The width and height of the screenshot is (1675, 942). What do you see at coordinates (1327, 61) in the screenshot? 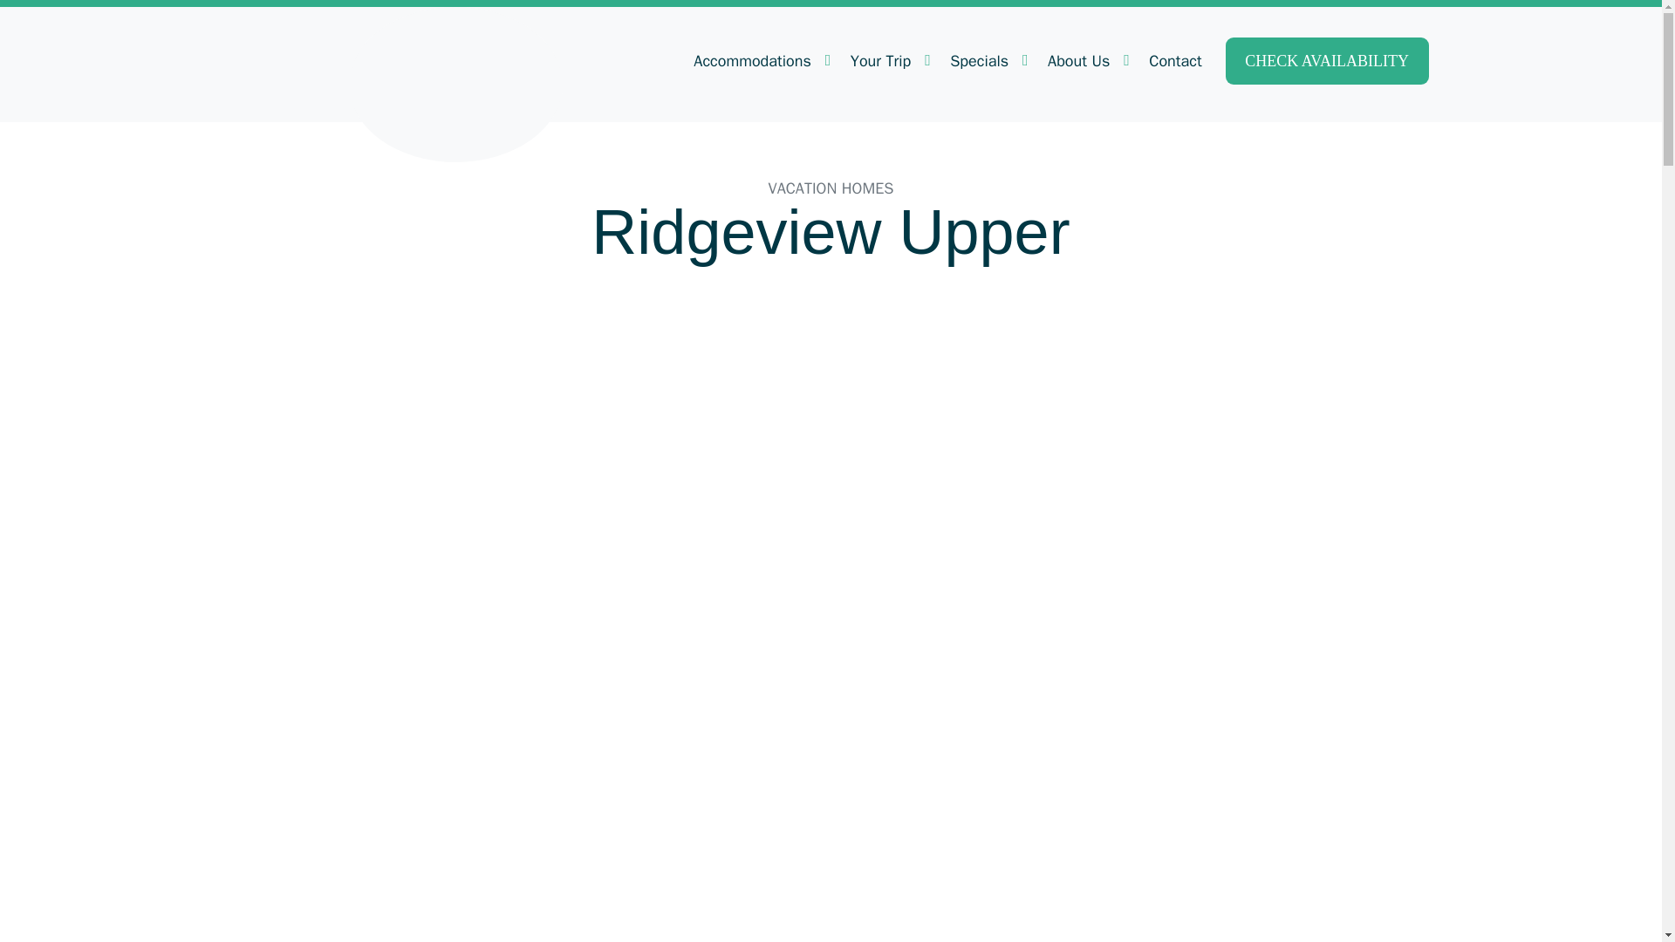
I see `CHECK AVAILABILITY` at bounding box center [1327, 61].